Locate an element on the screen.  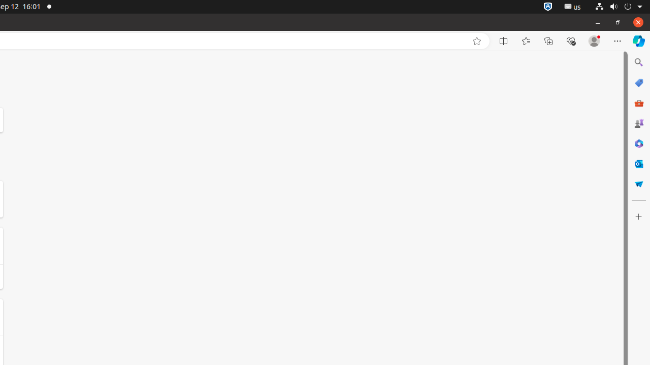
Copilot (Ctrl+Shift+.) is located at coordinates (639, 41).